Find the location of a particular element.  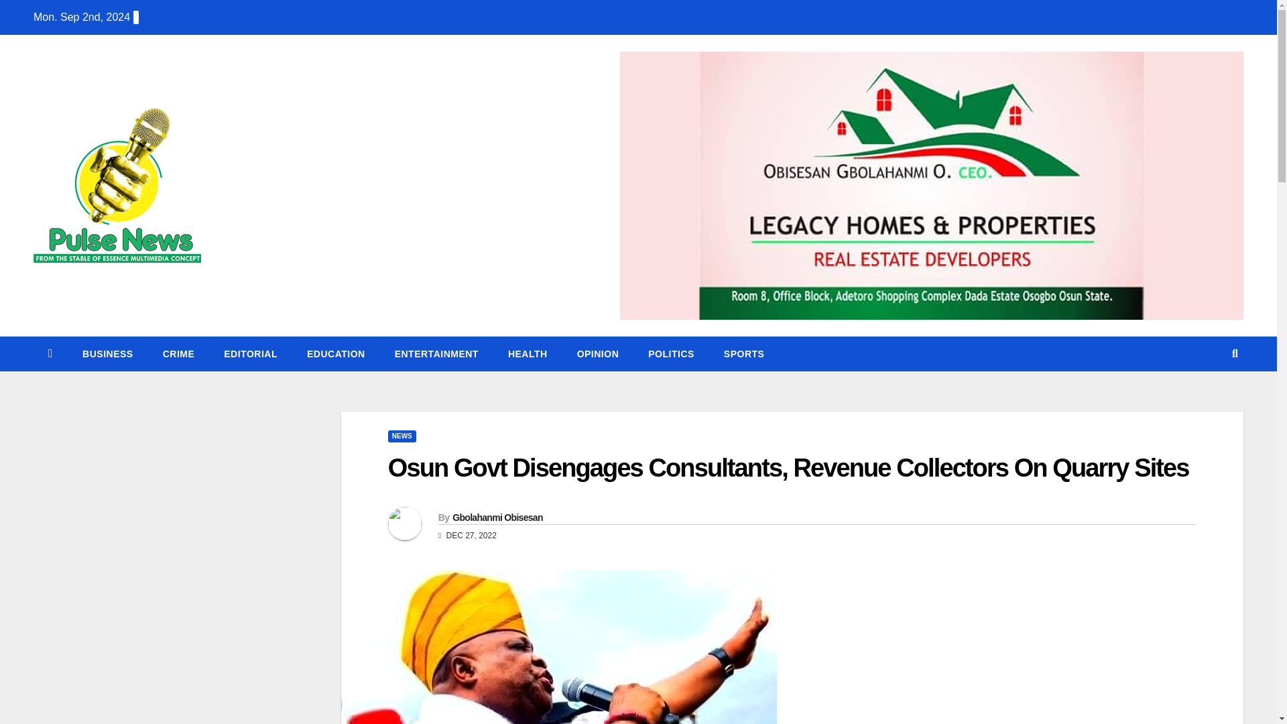

Entertainment is located at coordinates (436, 354).